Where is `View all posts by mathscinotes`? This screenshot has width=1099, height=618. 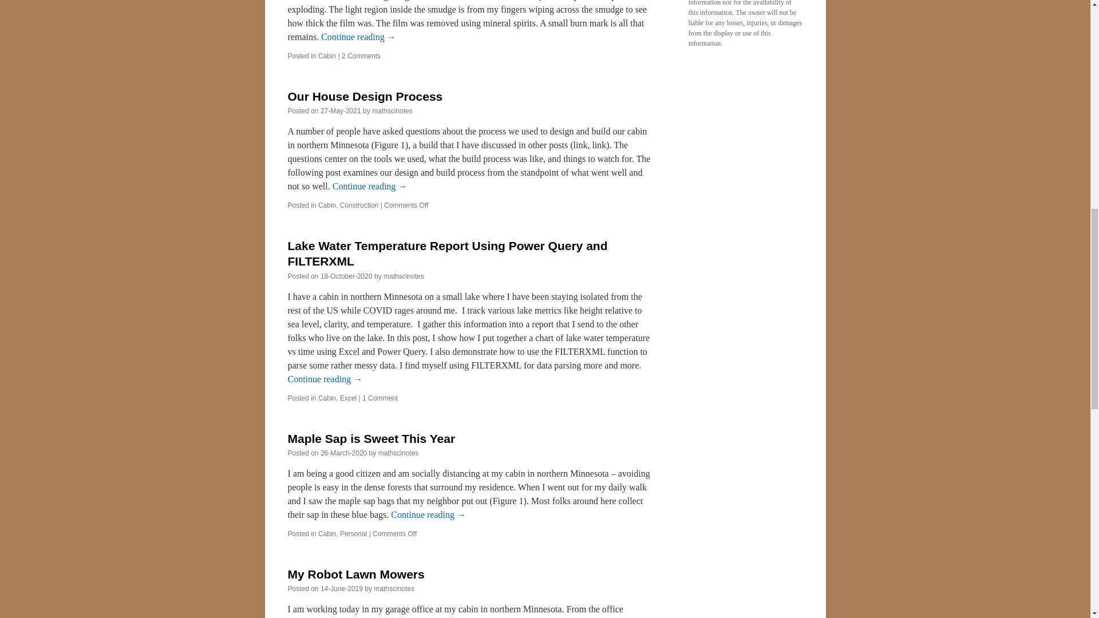
View all posts by mathscinotes is located at coordinates (404, 276).